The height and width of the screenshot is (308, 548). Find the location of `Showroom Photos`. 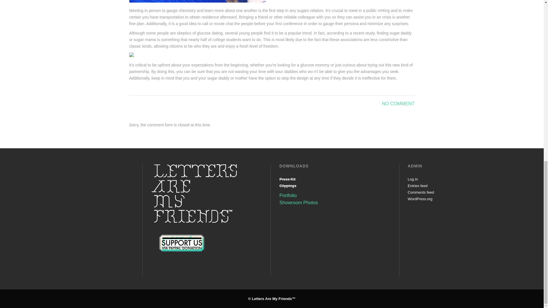

Showroom Photos is located at coordinates (299, 202).